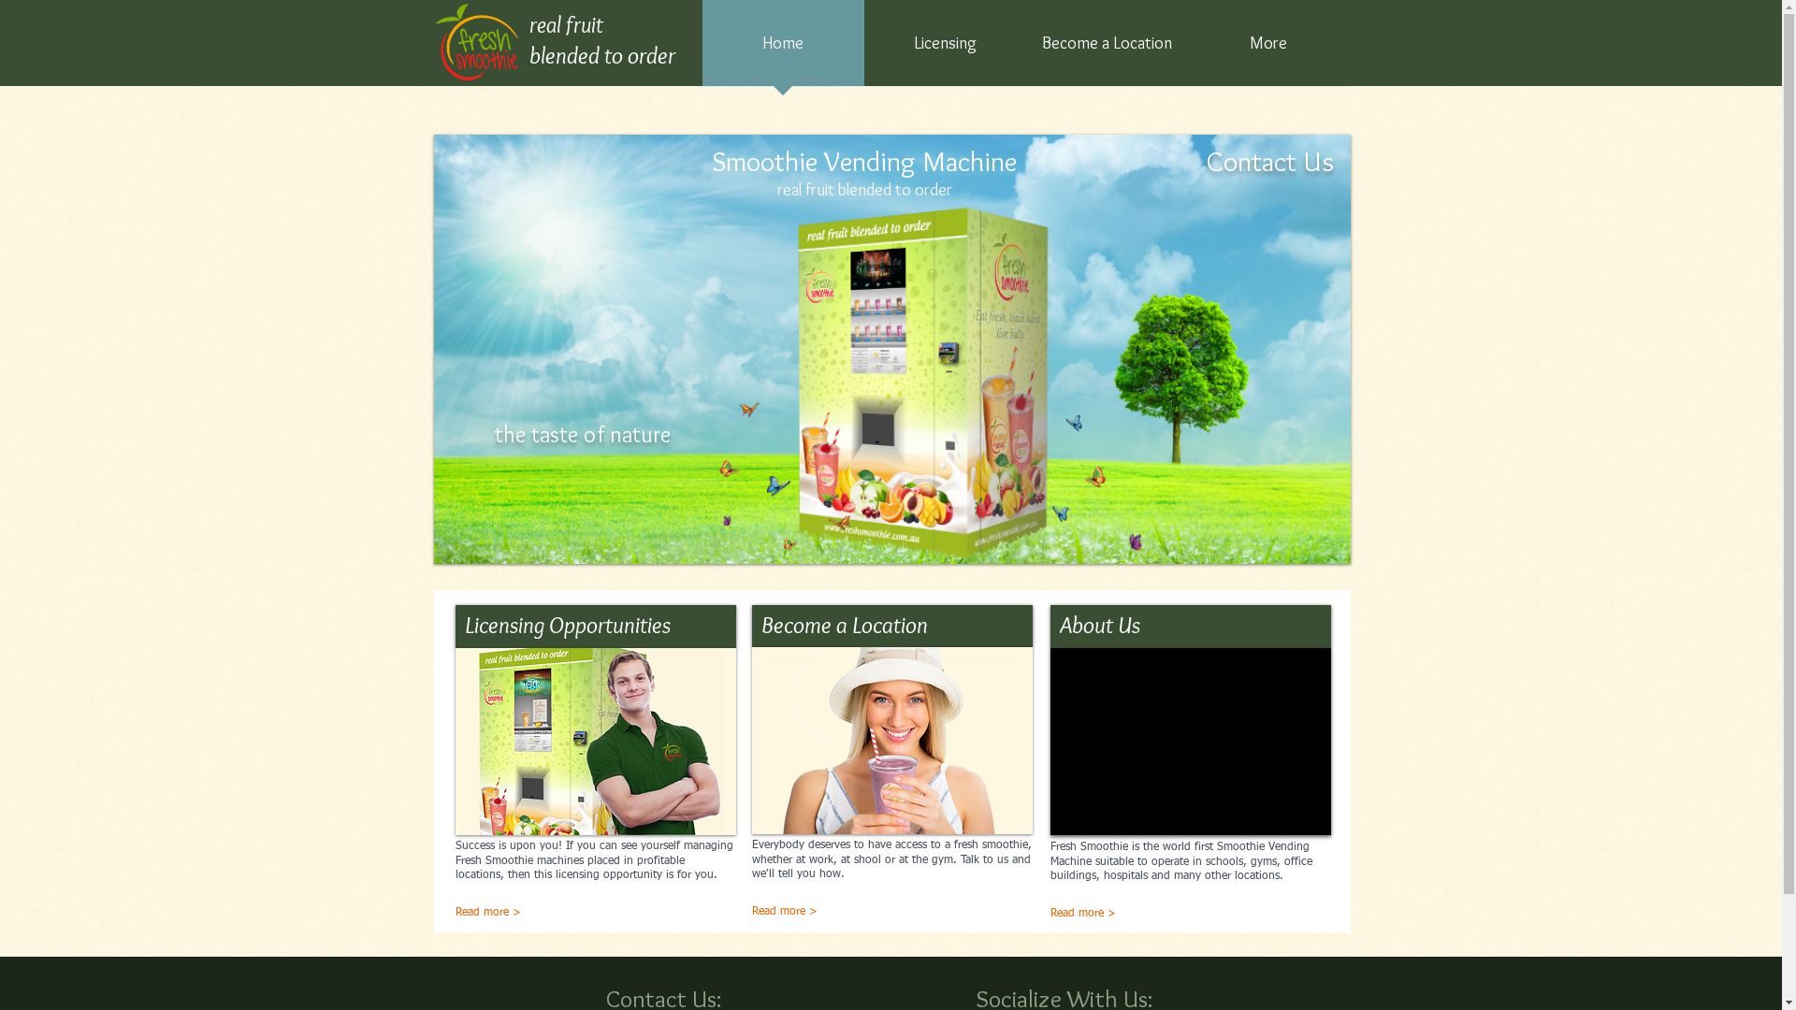 This screenshot has width=1796, height=1010. I want to click on Licensing, so click(945, 49).